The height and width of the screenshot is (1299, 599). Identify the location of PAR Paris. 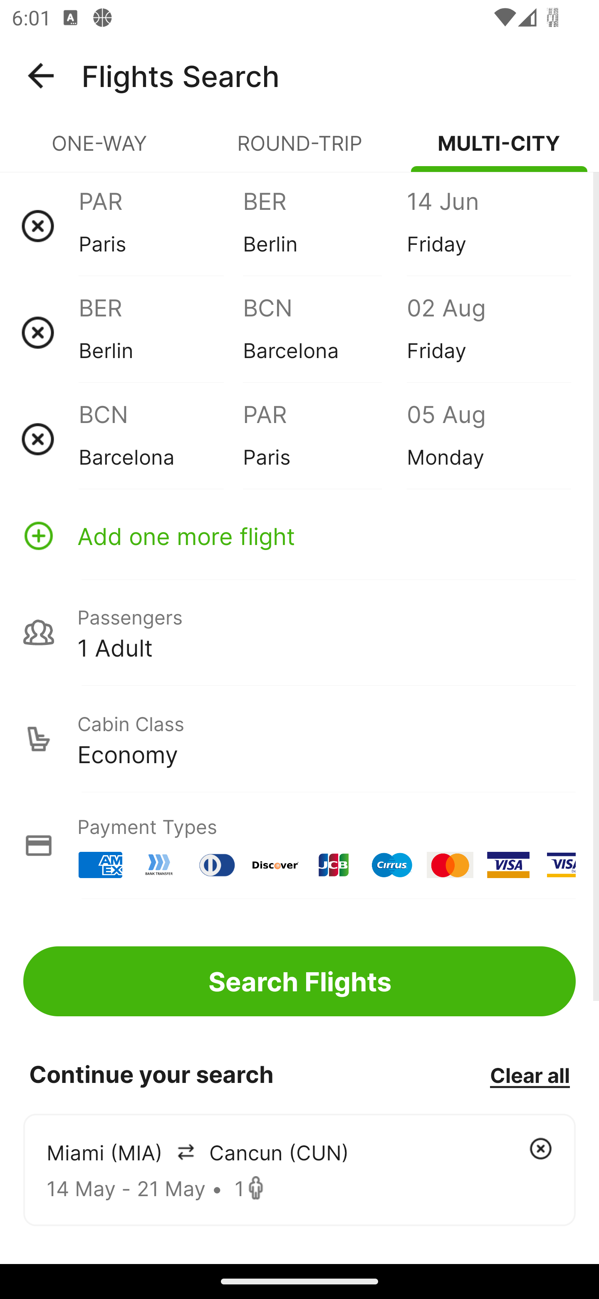
(324, 439).